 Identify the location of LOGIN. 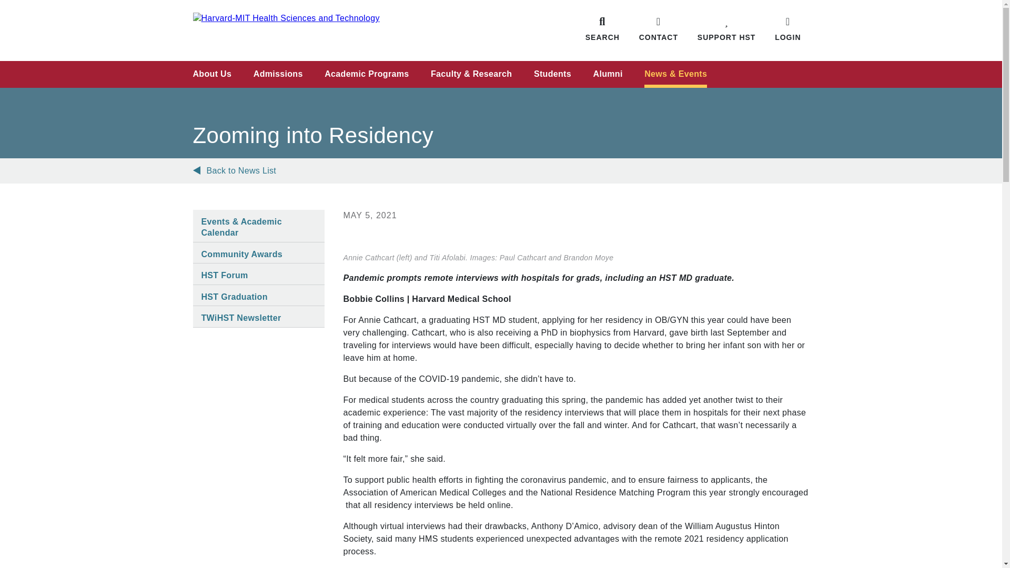
(787, 28).